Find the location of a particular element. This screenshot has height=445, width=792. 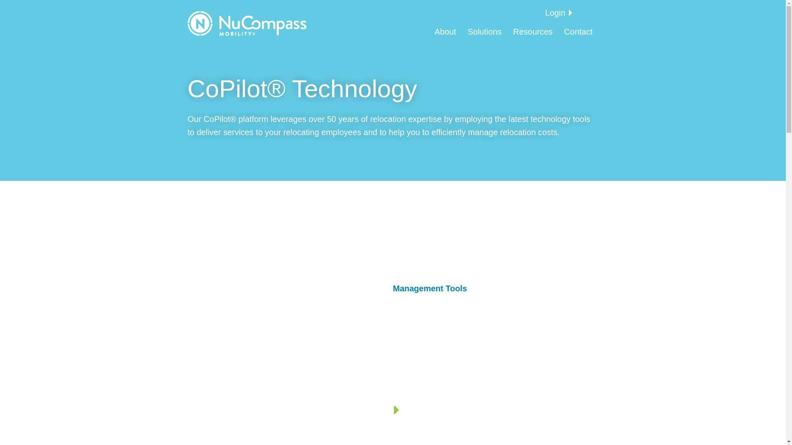

Contact is located at coordinates (578, 32).